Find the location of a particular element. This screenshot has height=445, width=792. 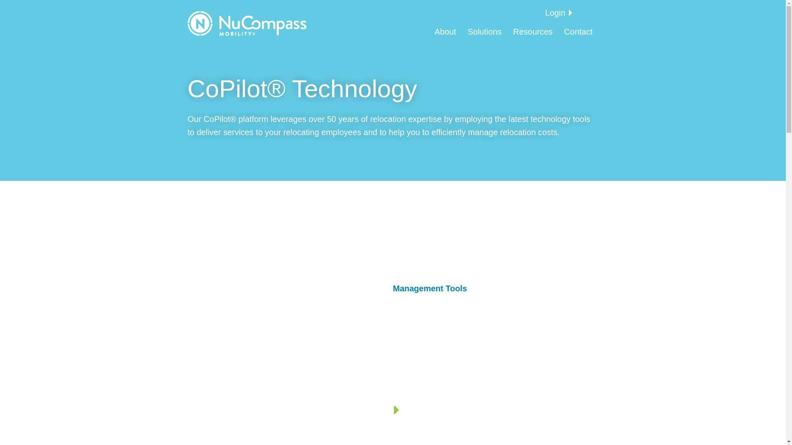

Contact is located at coordinates (578, 32).